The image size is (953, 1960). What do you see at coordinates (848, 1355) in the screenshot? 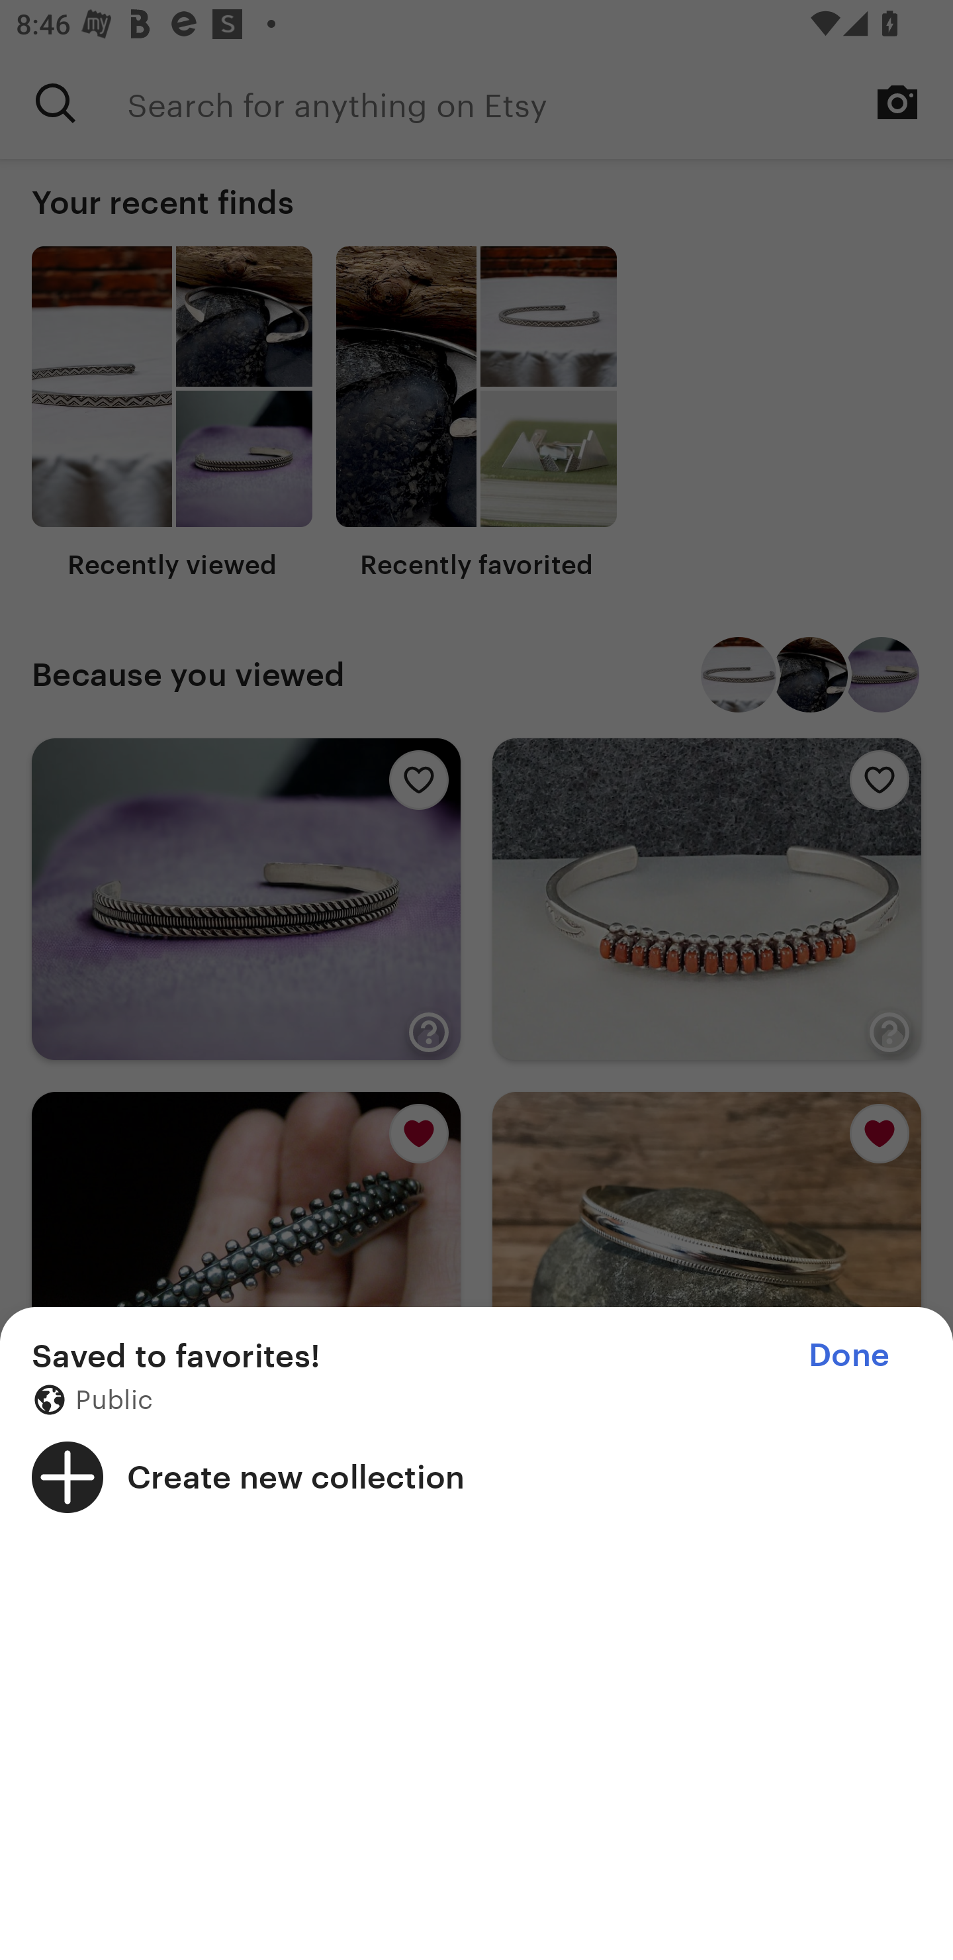
I see `Done` at bounding box center [848, 1355].